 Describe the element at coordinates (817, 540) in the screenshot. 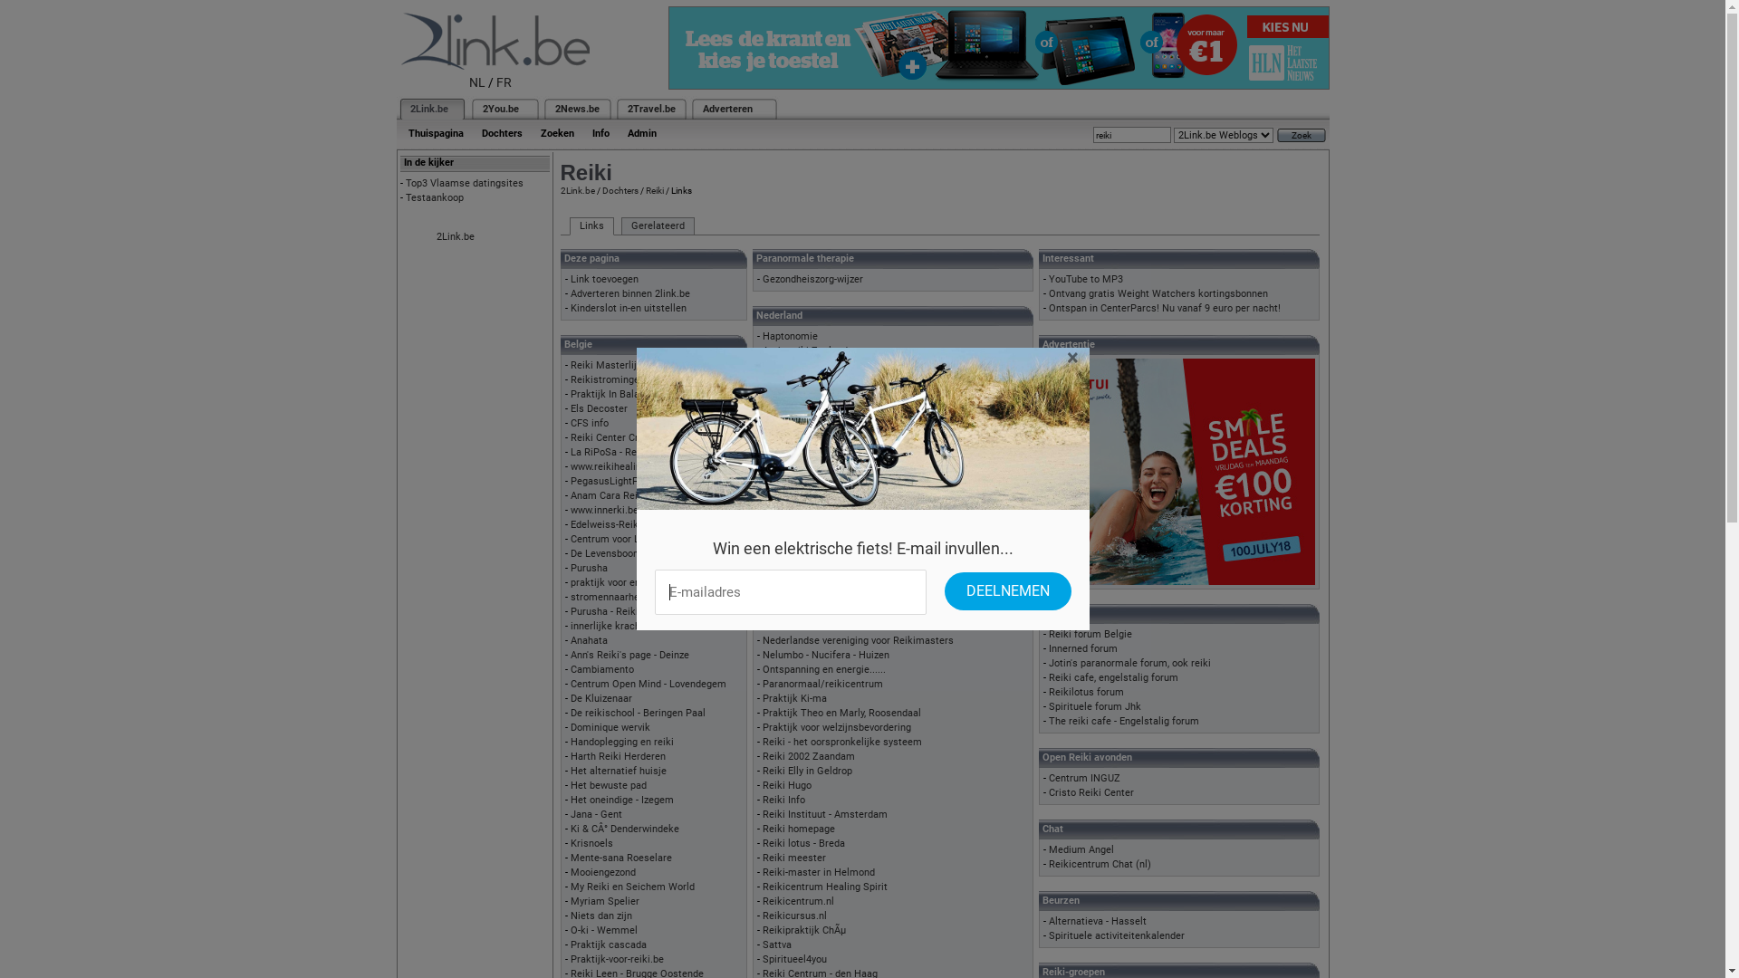

I see `Handkracht - Spiritplaza` at that location.